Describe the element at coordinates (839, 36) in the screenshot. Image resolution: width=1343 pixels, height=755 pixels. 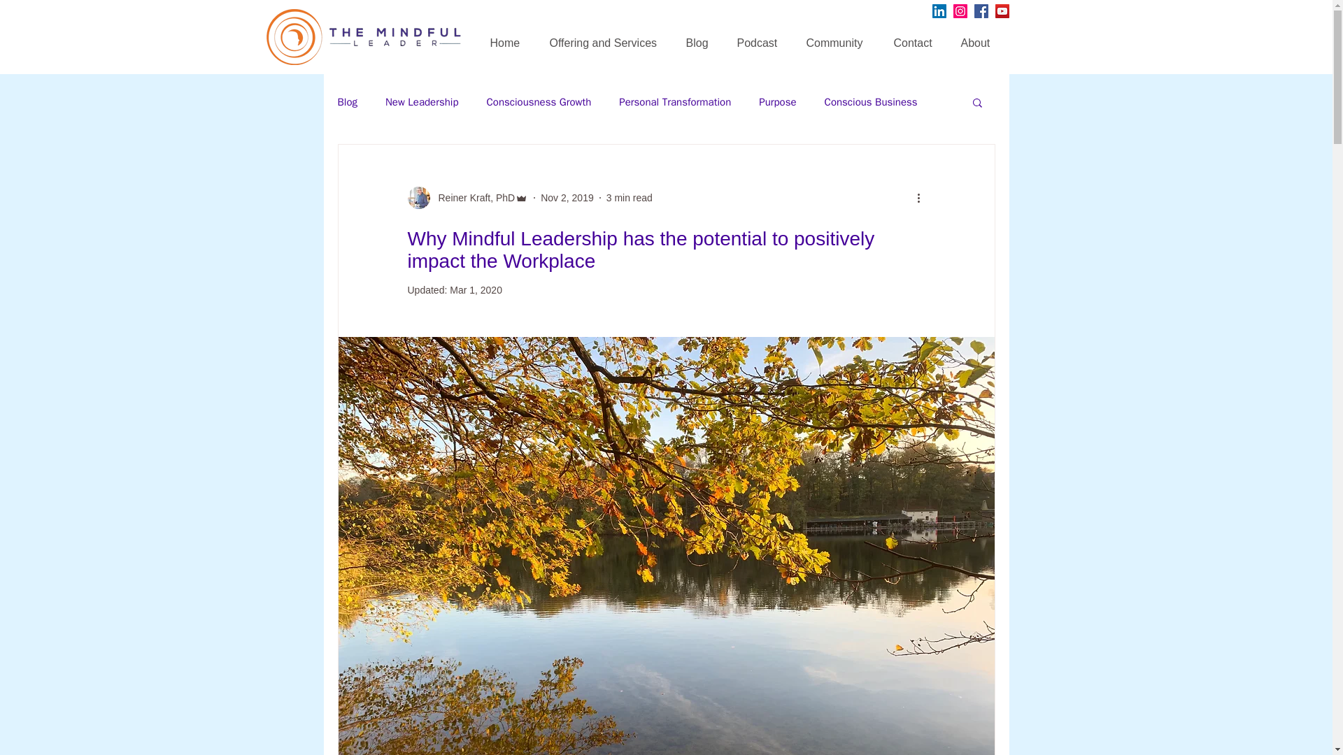
I see `Community` at that location.